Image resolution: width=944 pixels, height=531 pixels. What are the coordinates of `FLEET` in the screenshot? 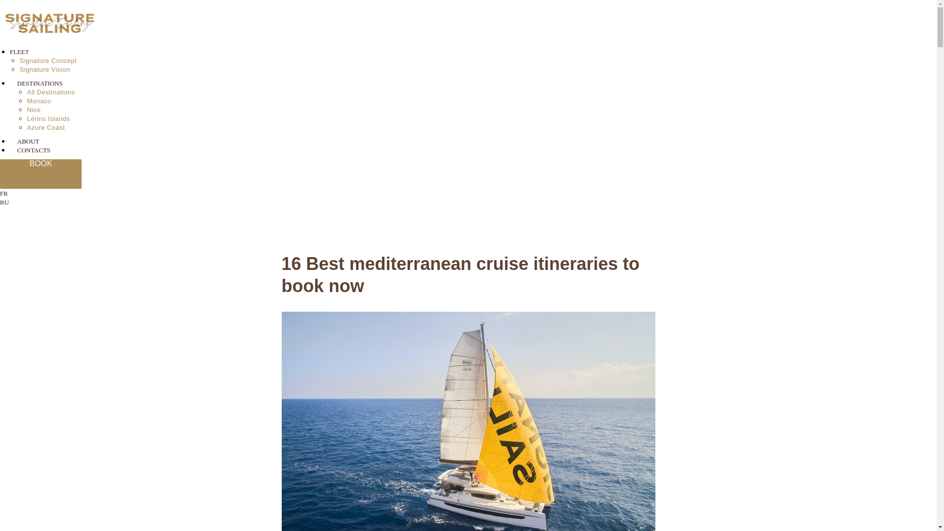 It's located at (19, 52).